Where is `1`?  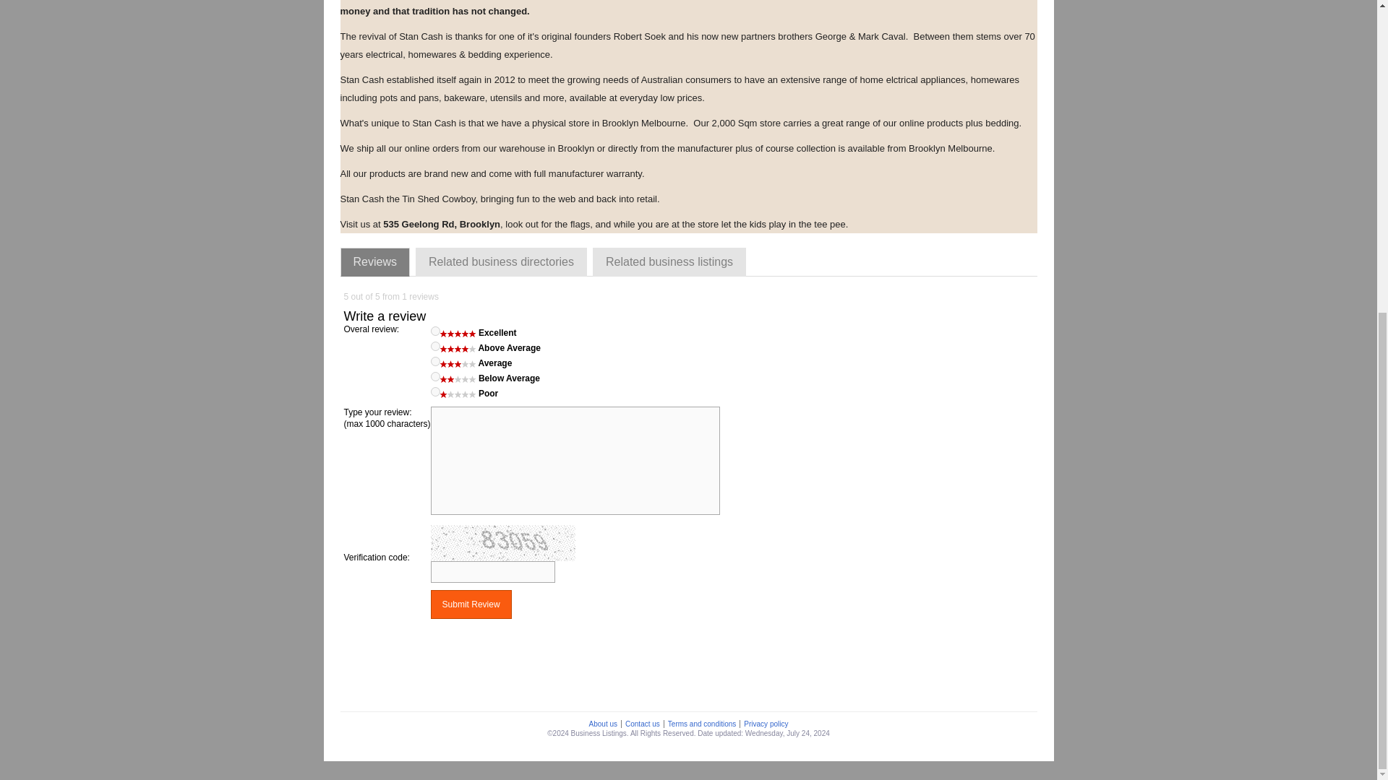
1 is located at coordinates (435, 391).